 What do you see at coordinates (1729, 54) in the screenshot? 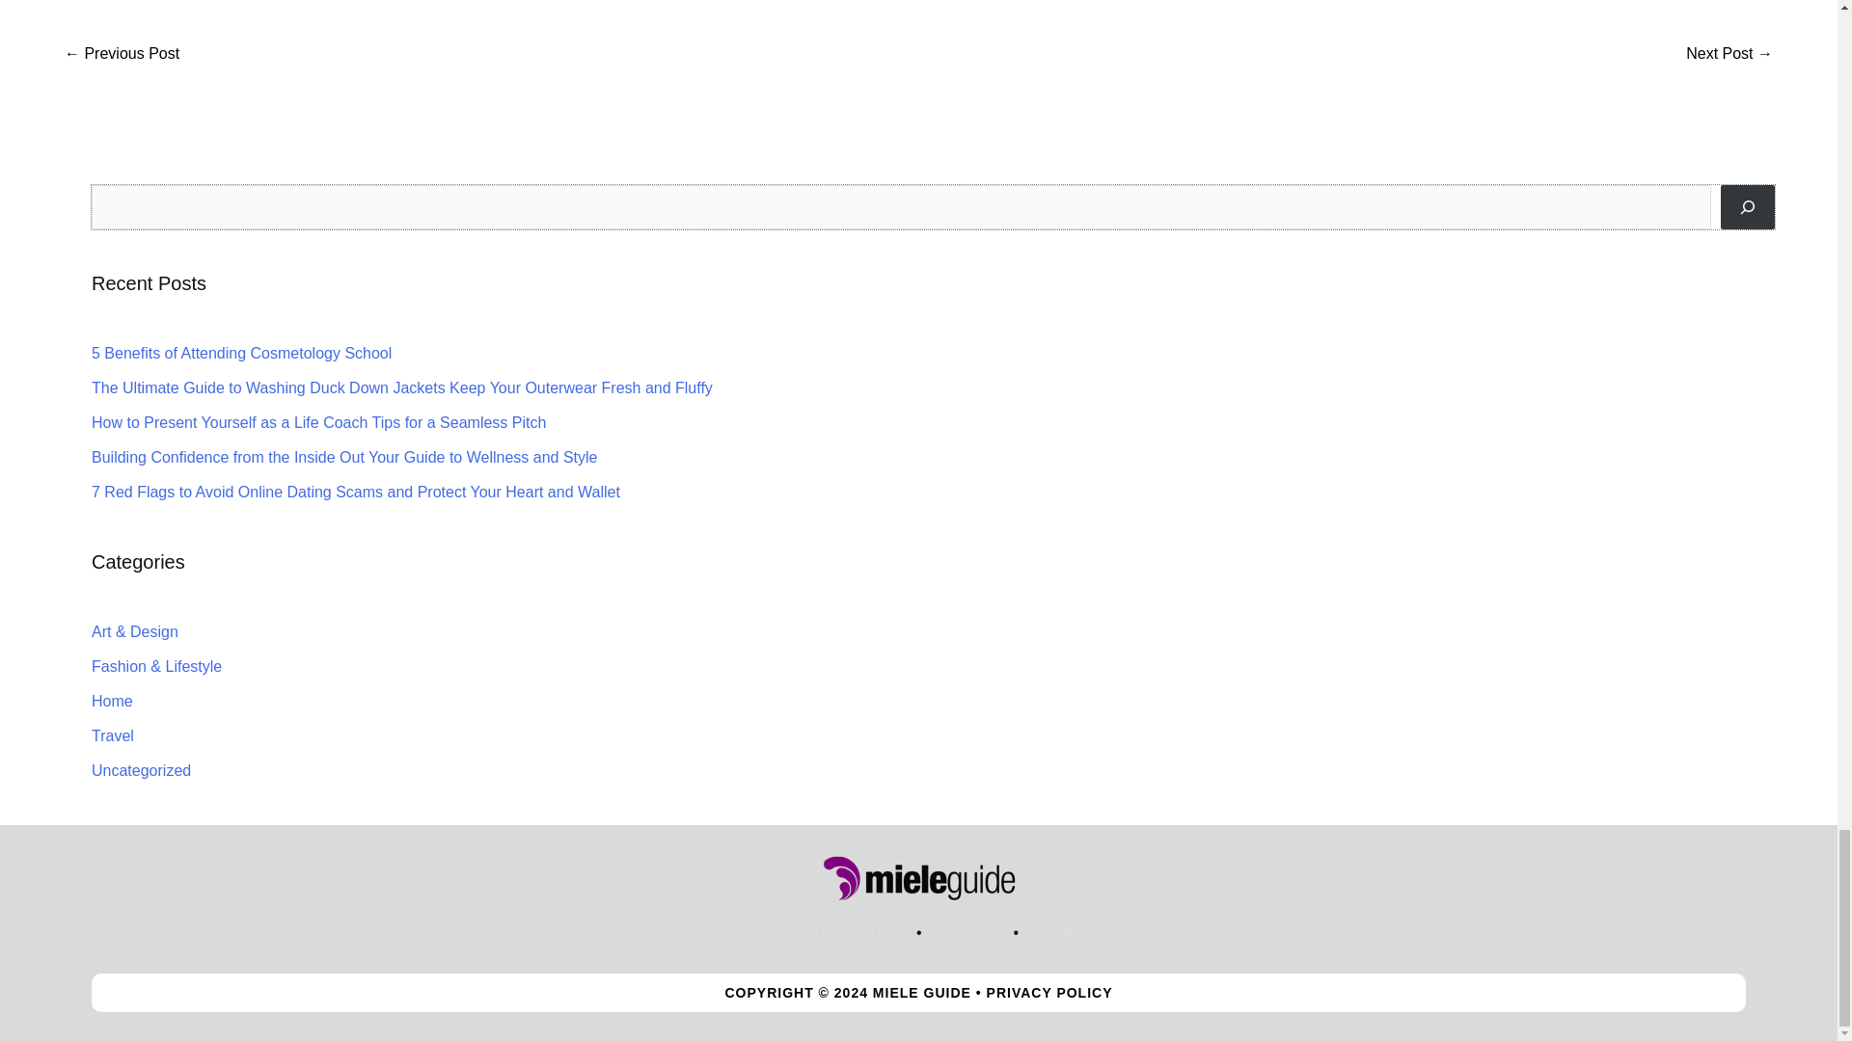
I see `Teeth Grinding: Causes, Symptoms, and Treatments` at bounding box center [1729, 54].